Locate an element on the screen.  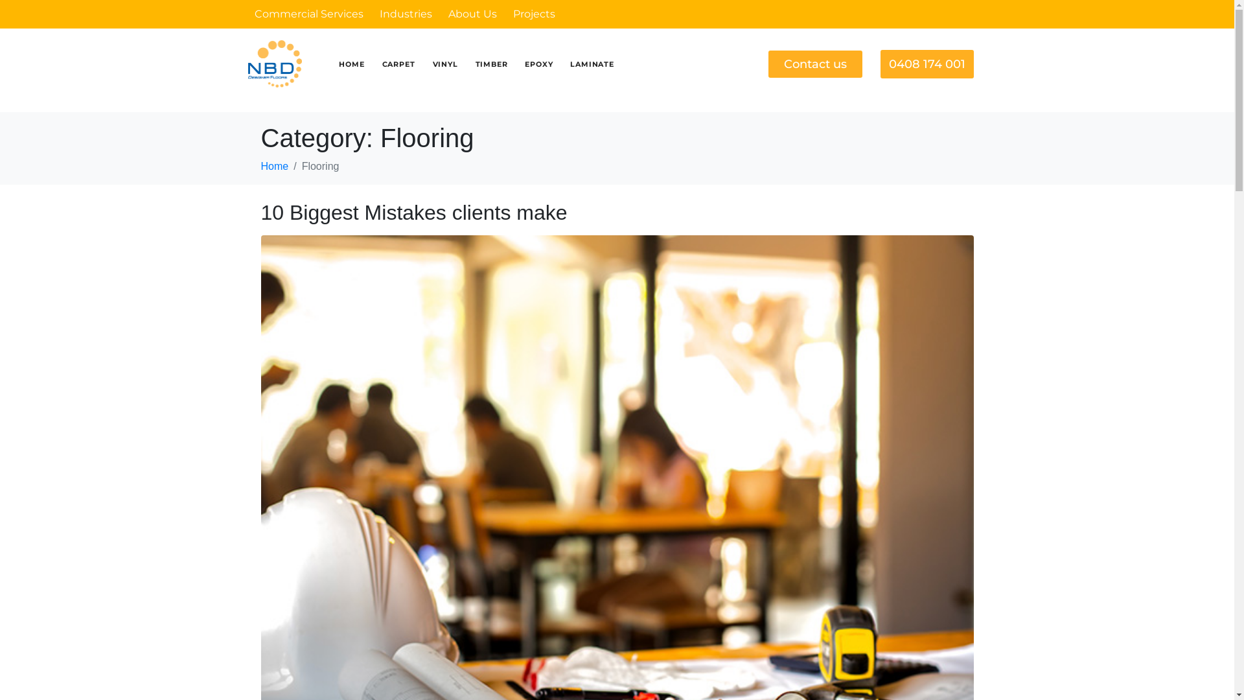
10 Biggest Mistakes clients make is located at coordinates (413, 213).